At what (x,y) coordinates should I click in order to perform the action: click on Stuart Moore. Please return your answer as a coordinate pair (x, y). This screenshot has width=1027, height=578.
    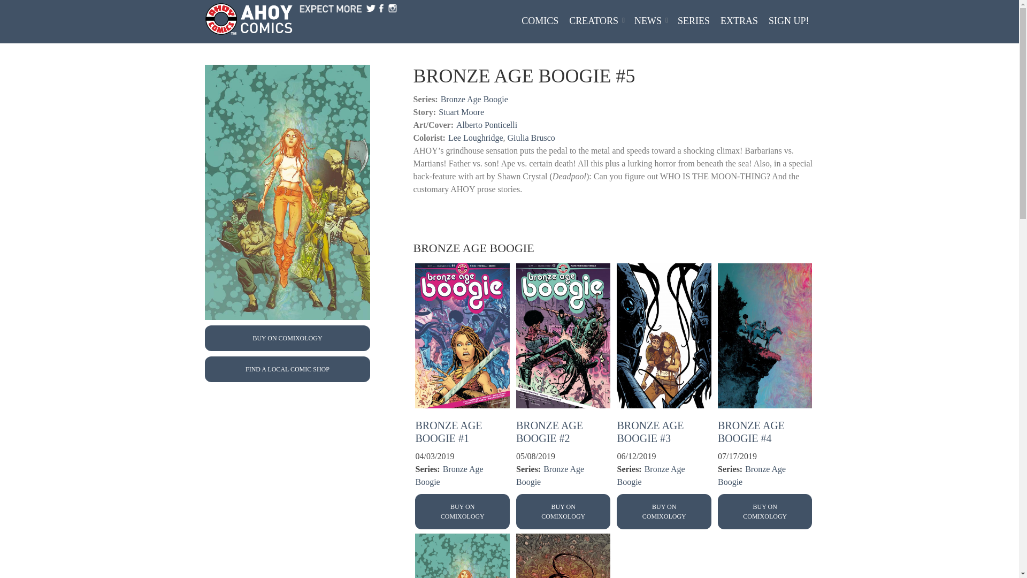
    Looking at the image, I should click on (461, 112).